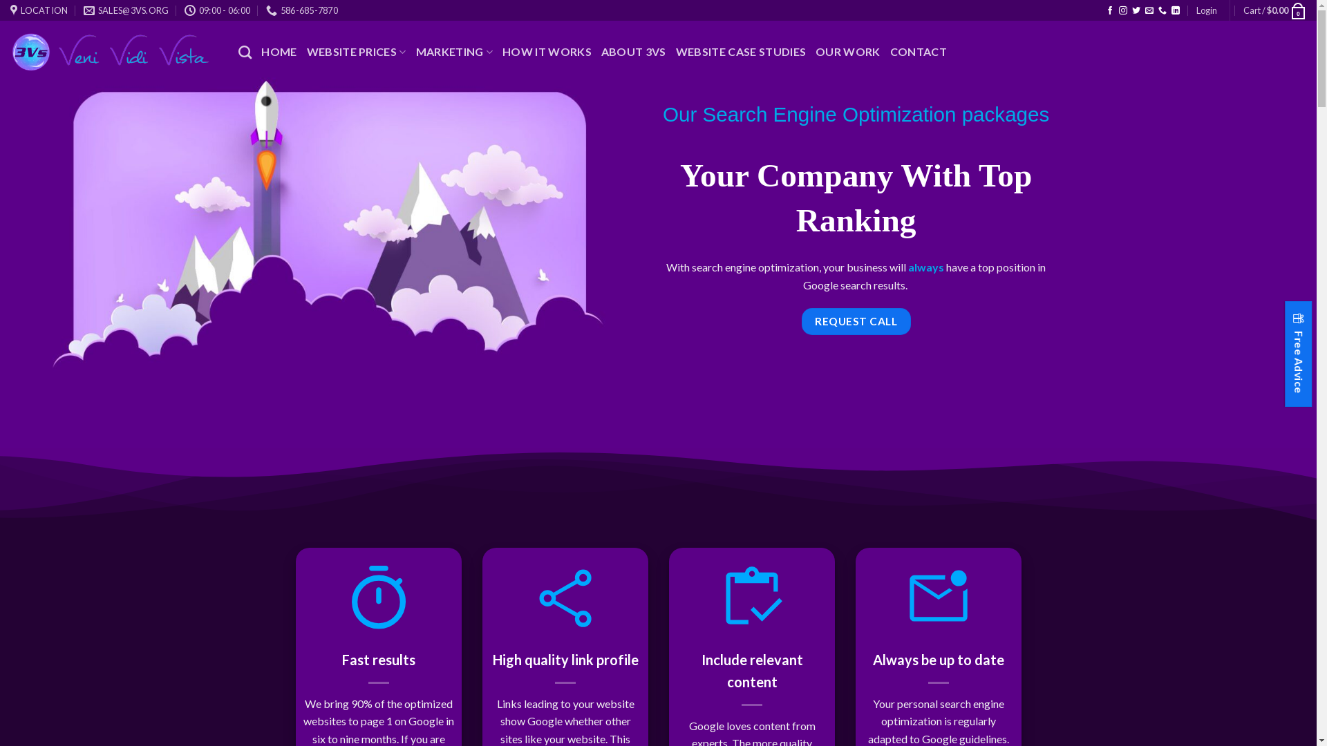 The image size is (1327, 746). I want to click on 09:00 - 06:00, so click(218, 10).